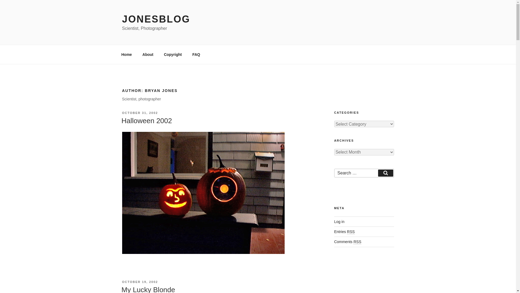 This screenshot has height=293, width=520. Describe the element at coordinates (148, 289) in the screenshot. I see `My Lucky Blonde` at that location.